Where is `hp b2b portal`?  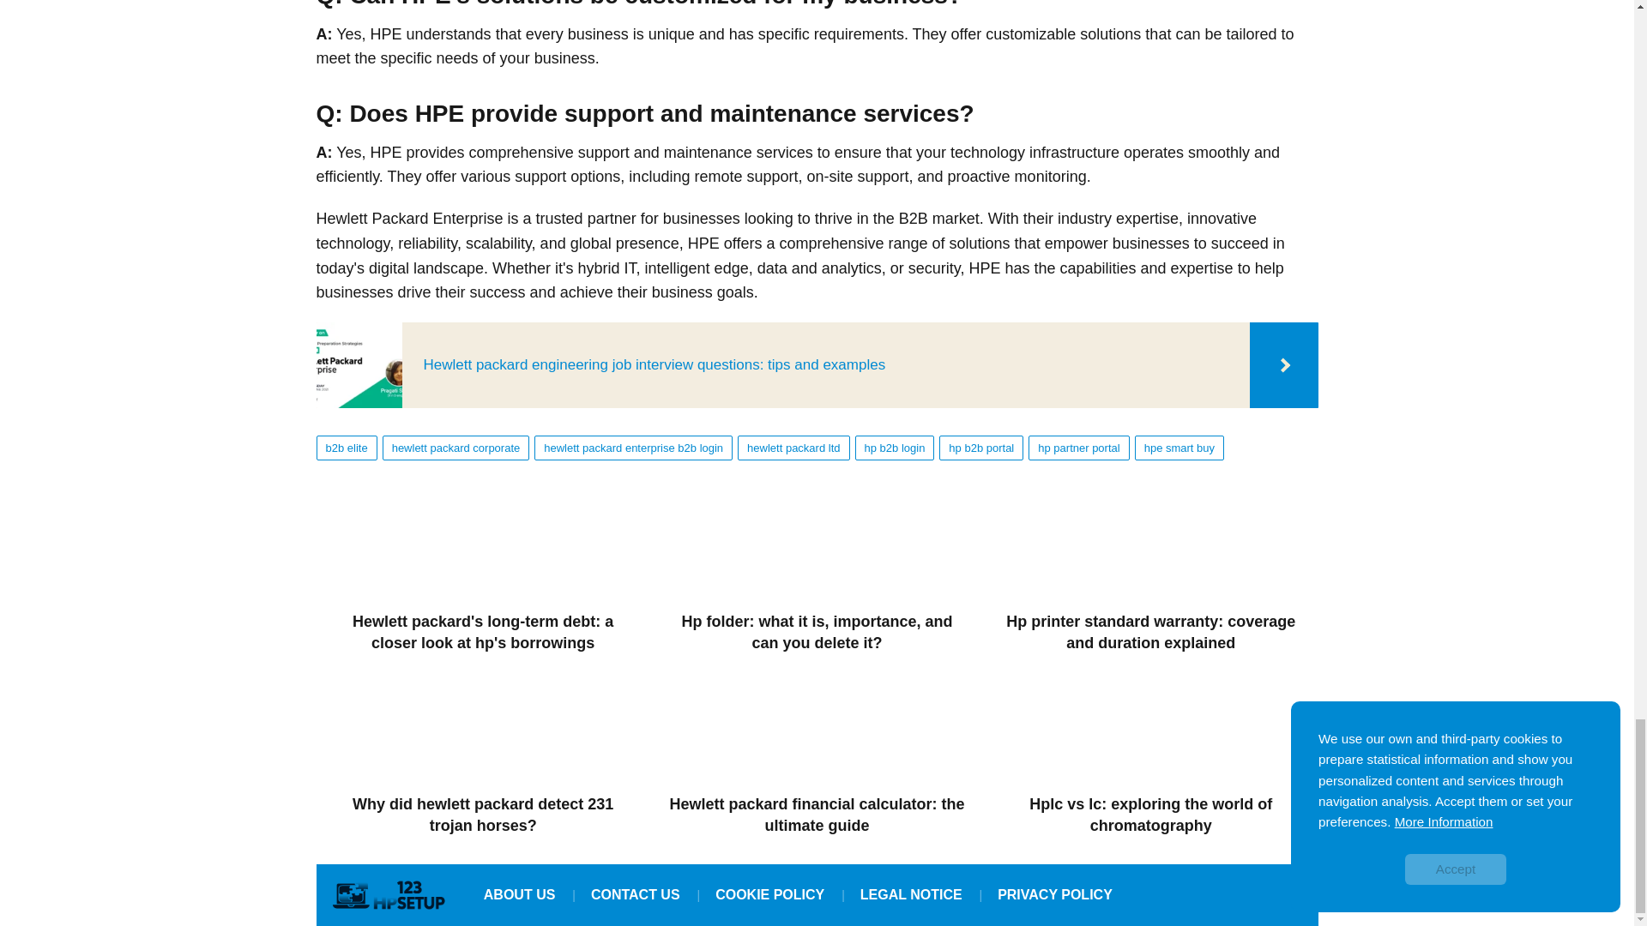 hp b2b portal is located at coordinates (980, 448).